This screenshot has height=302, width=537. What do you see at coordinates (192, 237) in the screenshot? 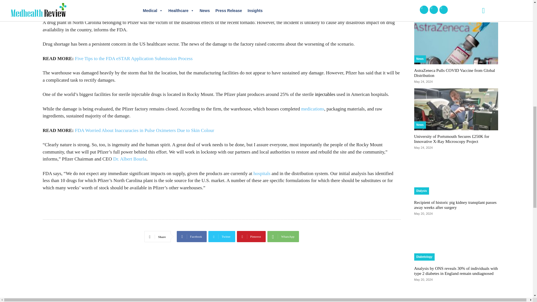
I see `Facebook` at bounding box center [192, 237].